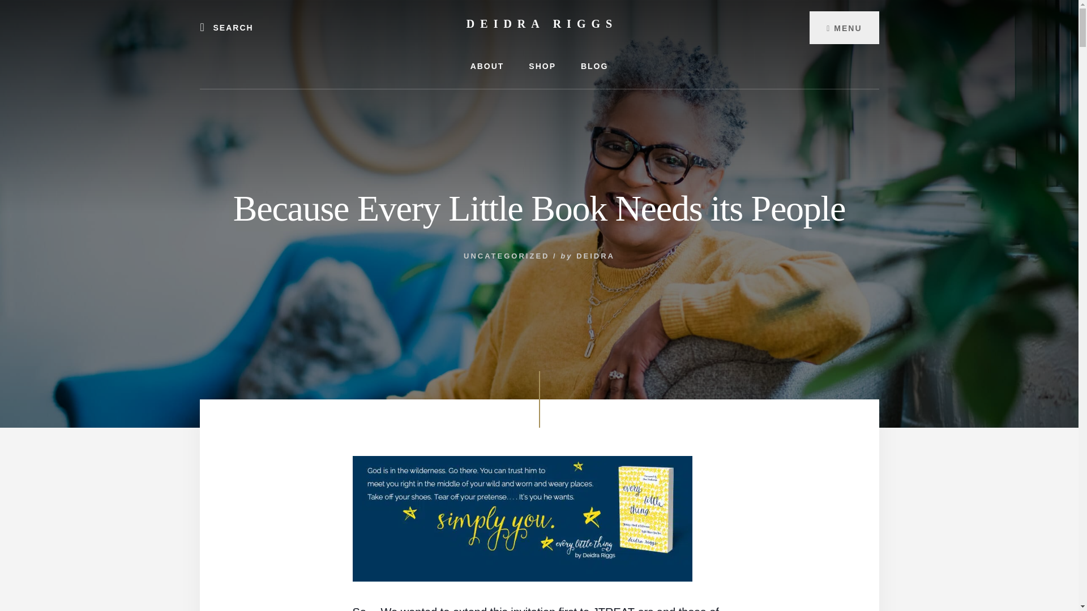 This screenshot has width=1087, height=611. Describe the element at coordinates (542, 66) in the screenshot. I see `SHOP` at that location.